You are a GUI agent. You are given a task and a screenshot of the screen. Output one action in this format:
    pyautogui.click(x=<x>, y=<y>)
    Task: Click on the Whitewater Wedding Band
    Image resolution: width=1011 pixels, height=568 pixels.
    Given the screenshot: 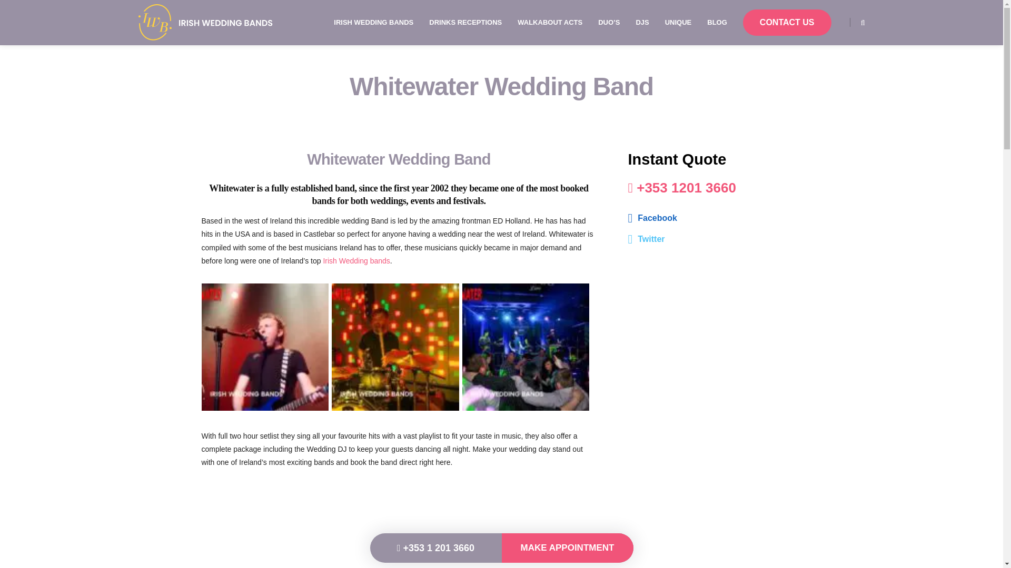 What is the action you would take?
    pyautogui.click(x=395, y=347)
    